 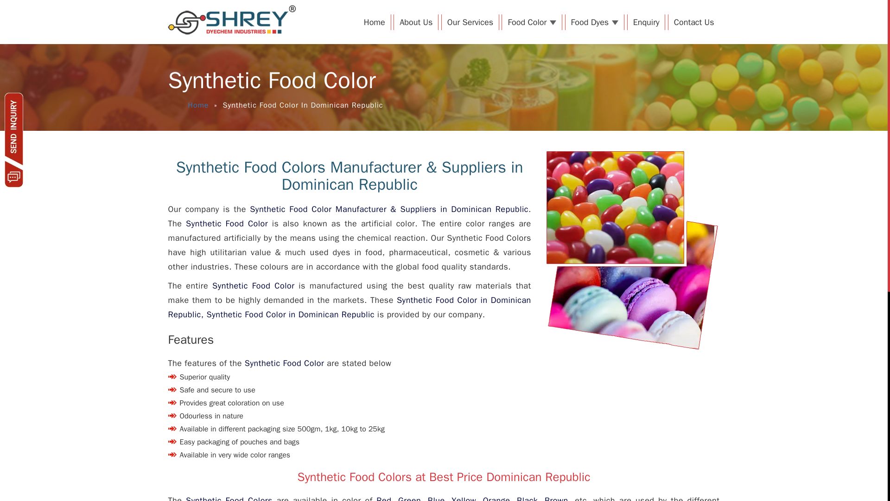 I want to click on Enquiry, so click(x=646, y=22).